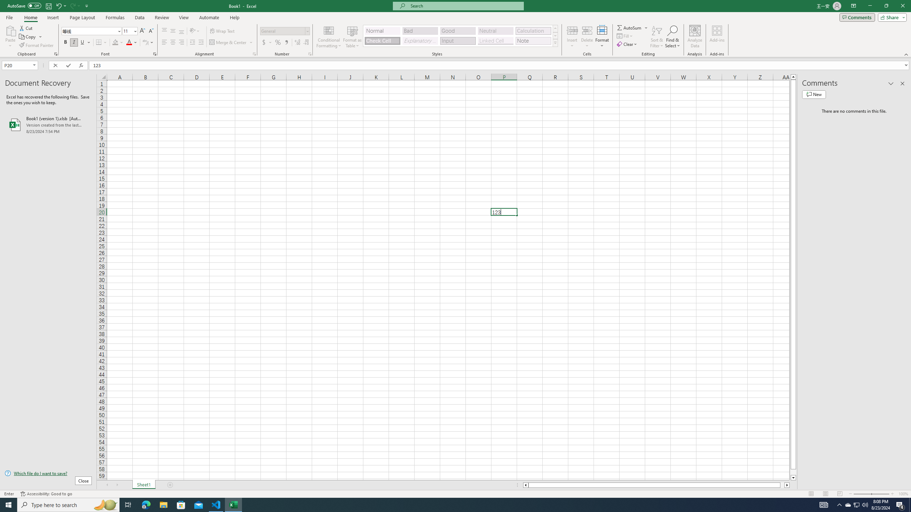  I want to click on Home, so click(30, 17).